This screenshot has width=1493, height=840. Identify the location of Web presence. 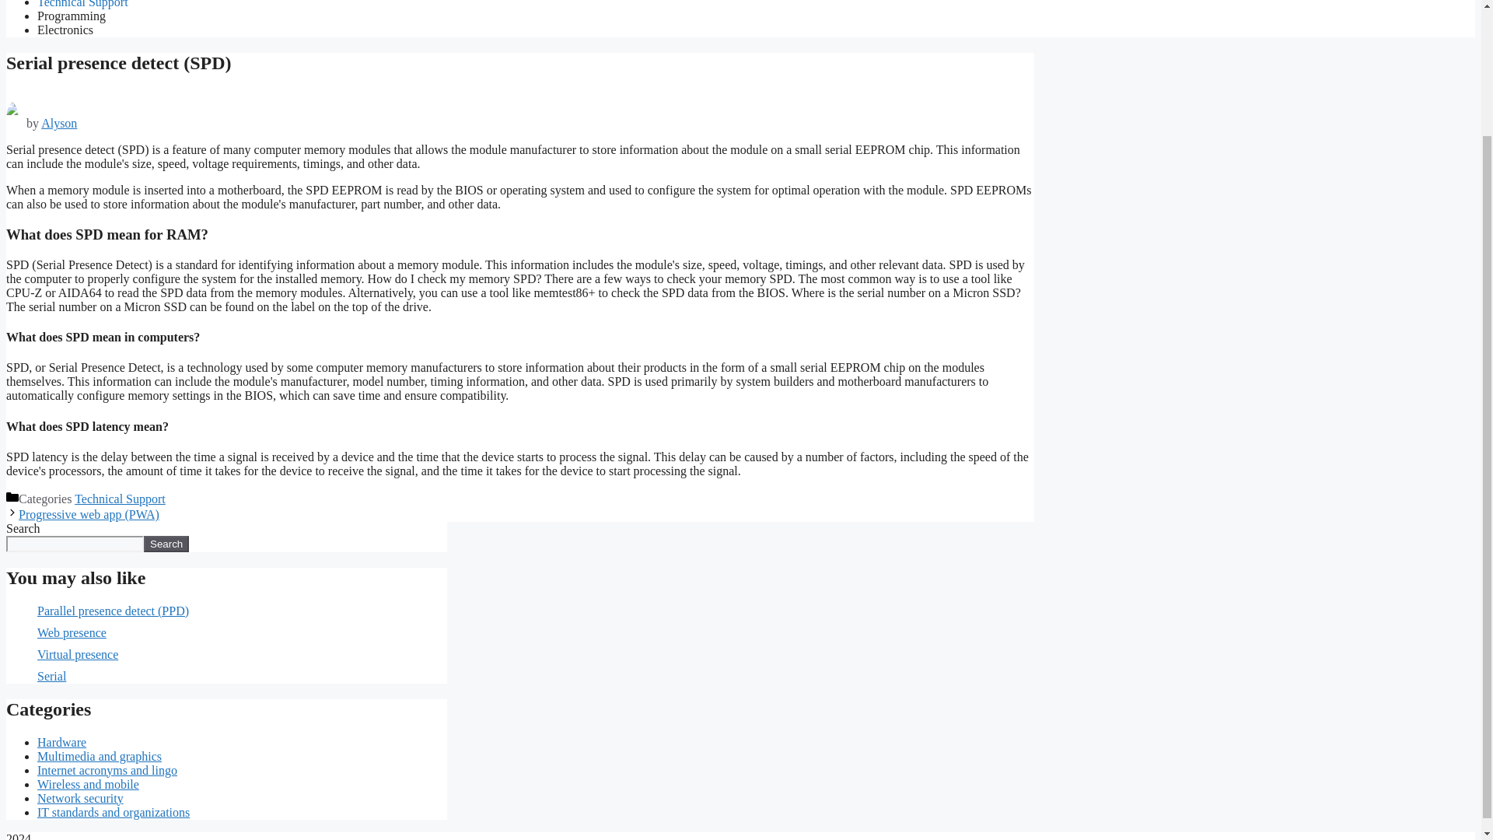
(72, 632).